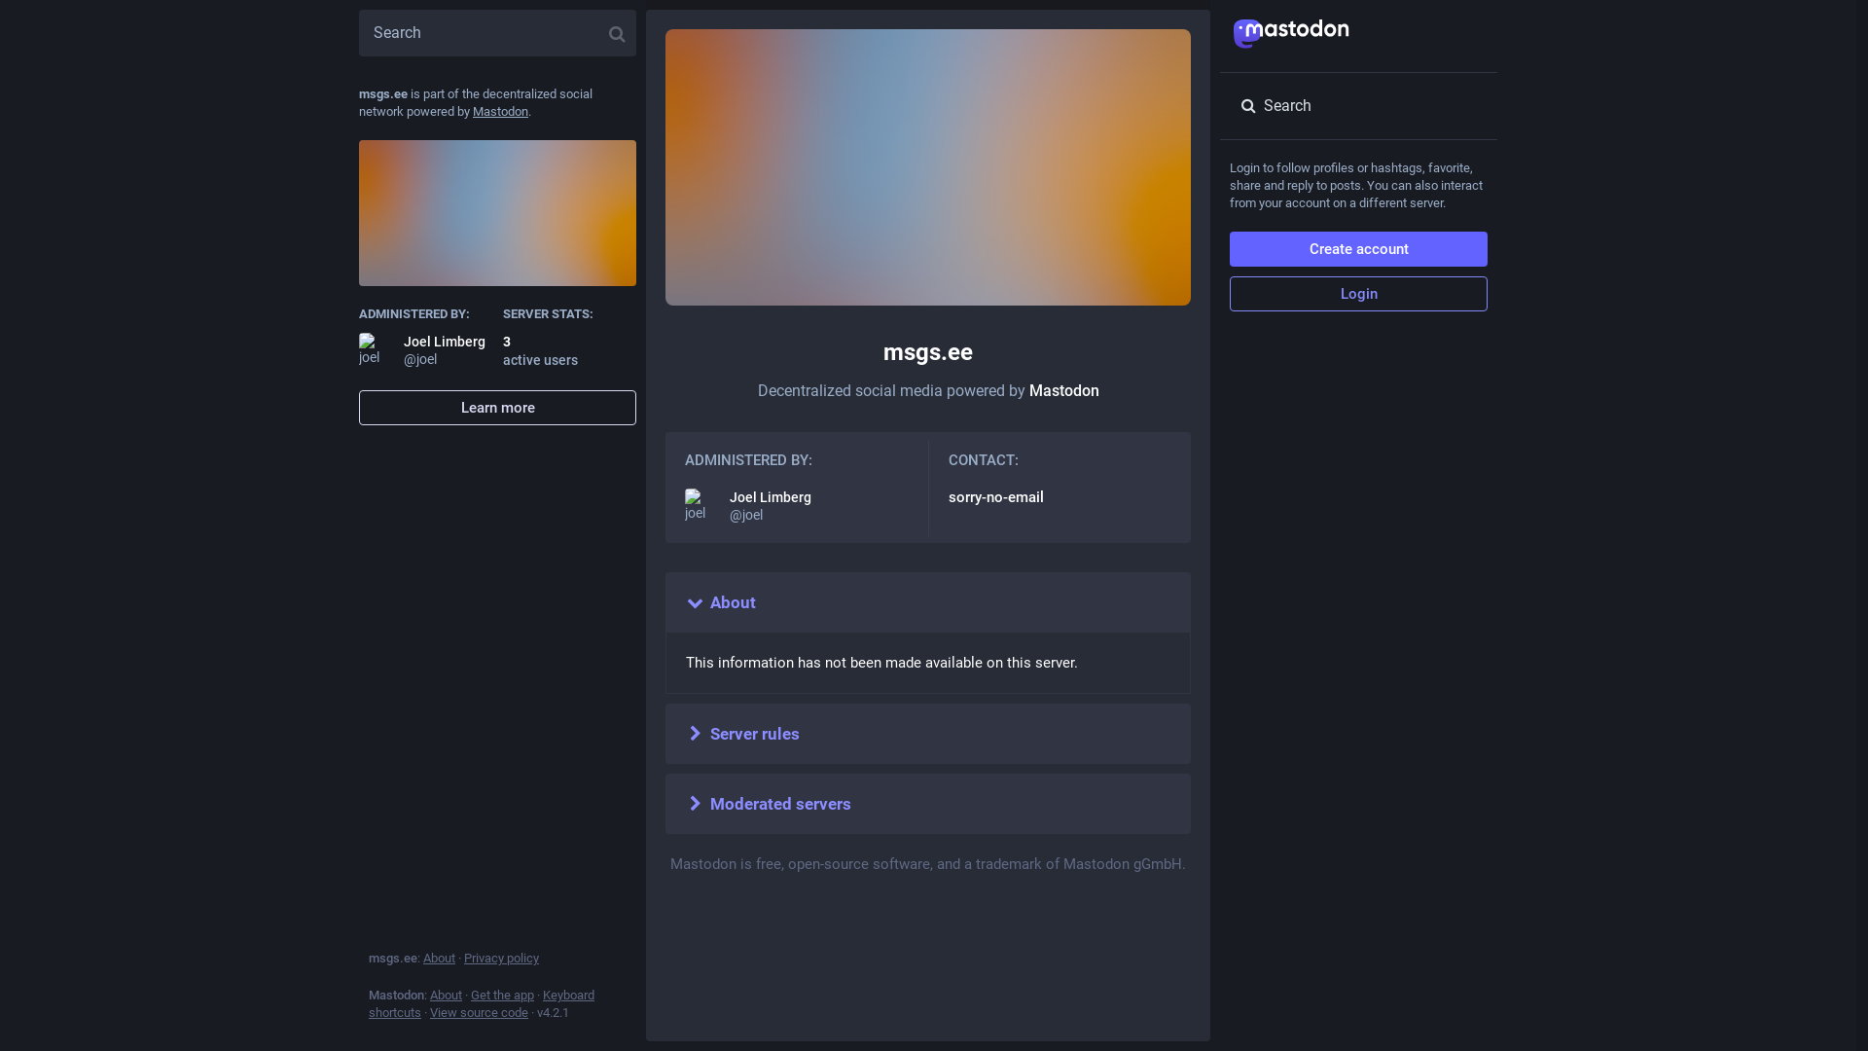 The image size is (1868, 1051). I want to click on Joel Limberg
@joel, so click(426, 350).